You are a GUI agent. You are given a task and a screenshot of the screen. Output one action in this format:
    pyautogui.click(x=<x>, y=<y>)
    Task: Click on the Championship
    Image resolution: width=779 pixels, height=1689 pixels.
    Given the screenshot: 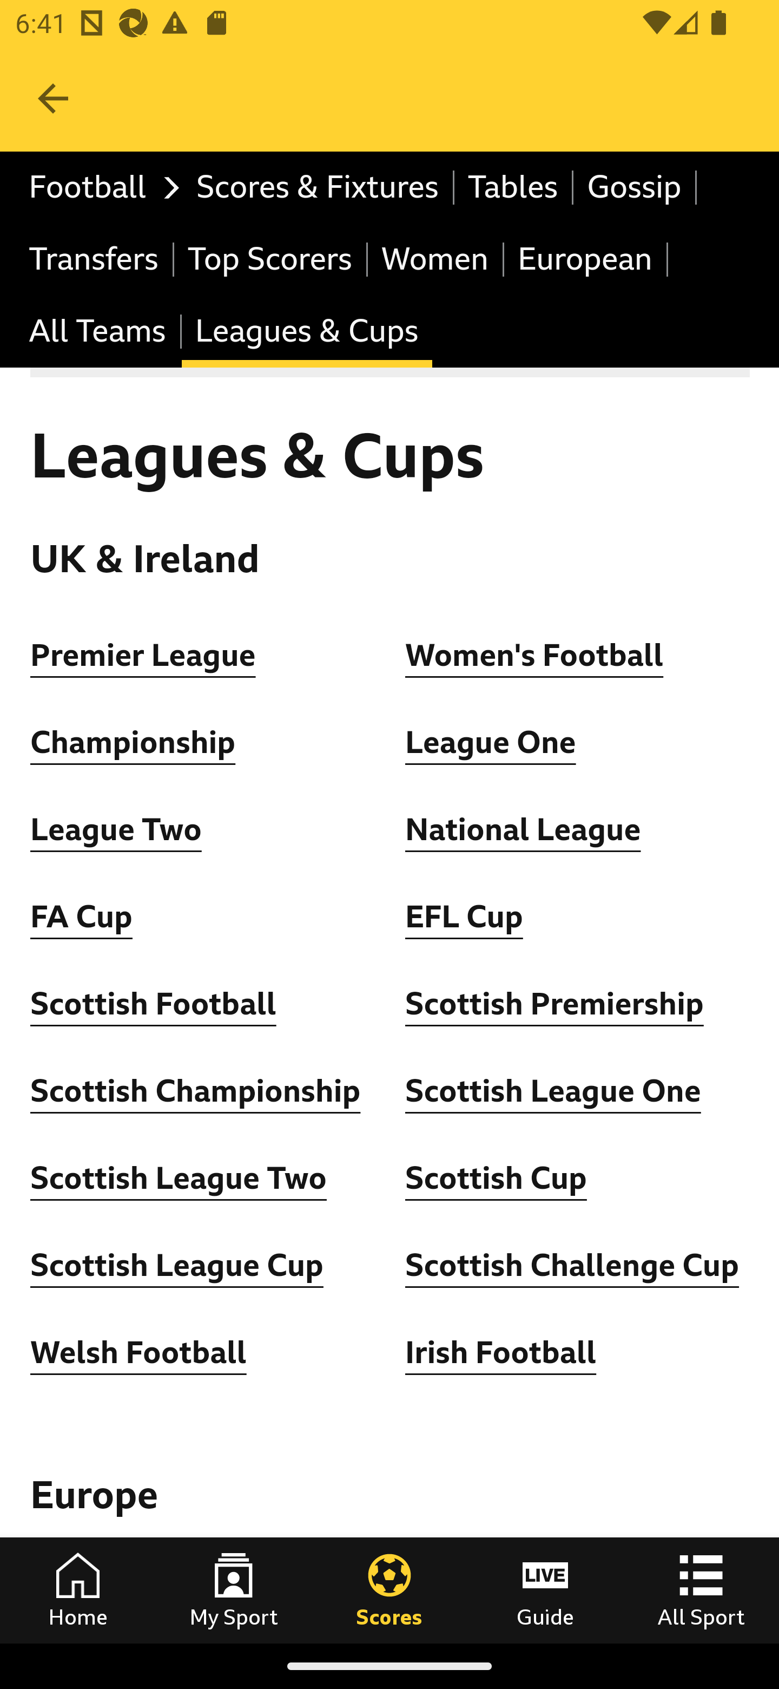 What is the action you would take?
    pyautogui.click(x=133, y=743)
    